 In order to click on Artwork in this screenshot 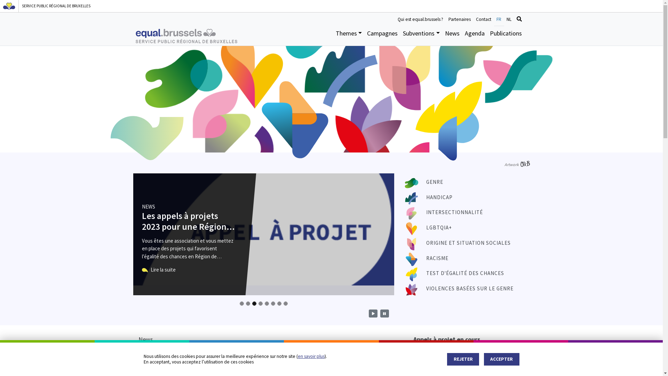, I will do `click(517, 164)`.